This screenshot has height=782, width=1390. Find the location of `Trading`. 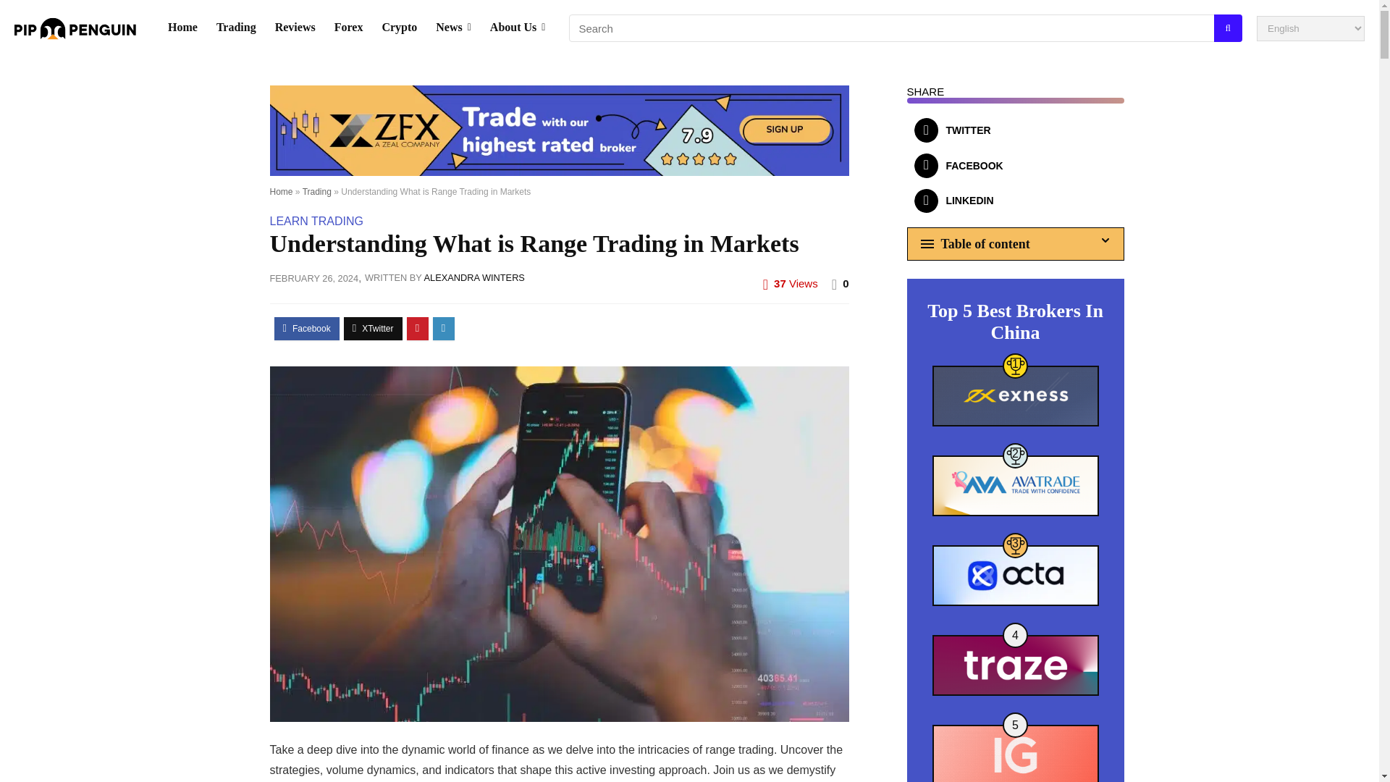

Trading is located at coordinates (317, 192).